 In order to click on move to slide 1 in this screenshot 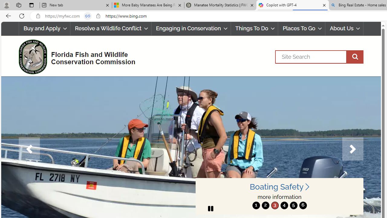, I will do `click(256, 205)`.